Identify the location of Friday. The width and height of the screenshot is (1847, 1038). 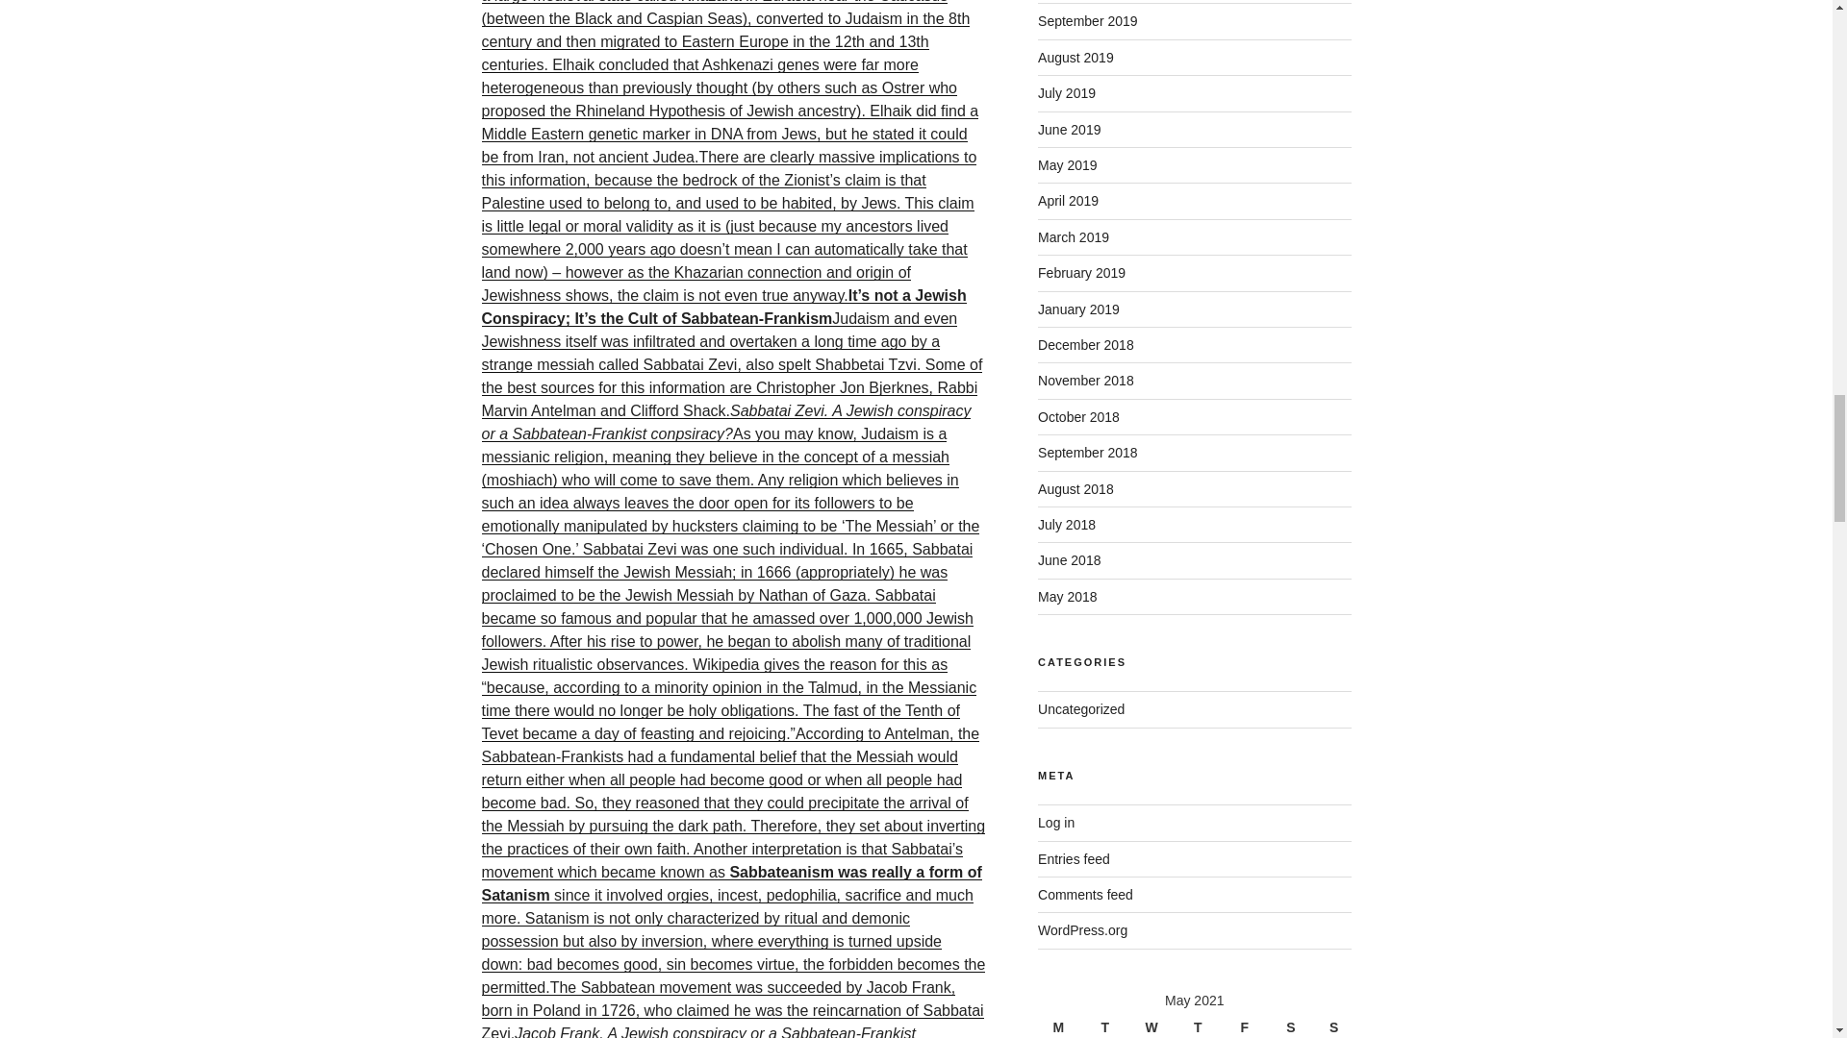
(1247, 1025).